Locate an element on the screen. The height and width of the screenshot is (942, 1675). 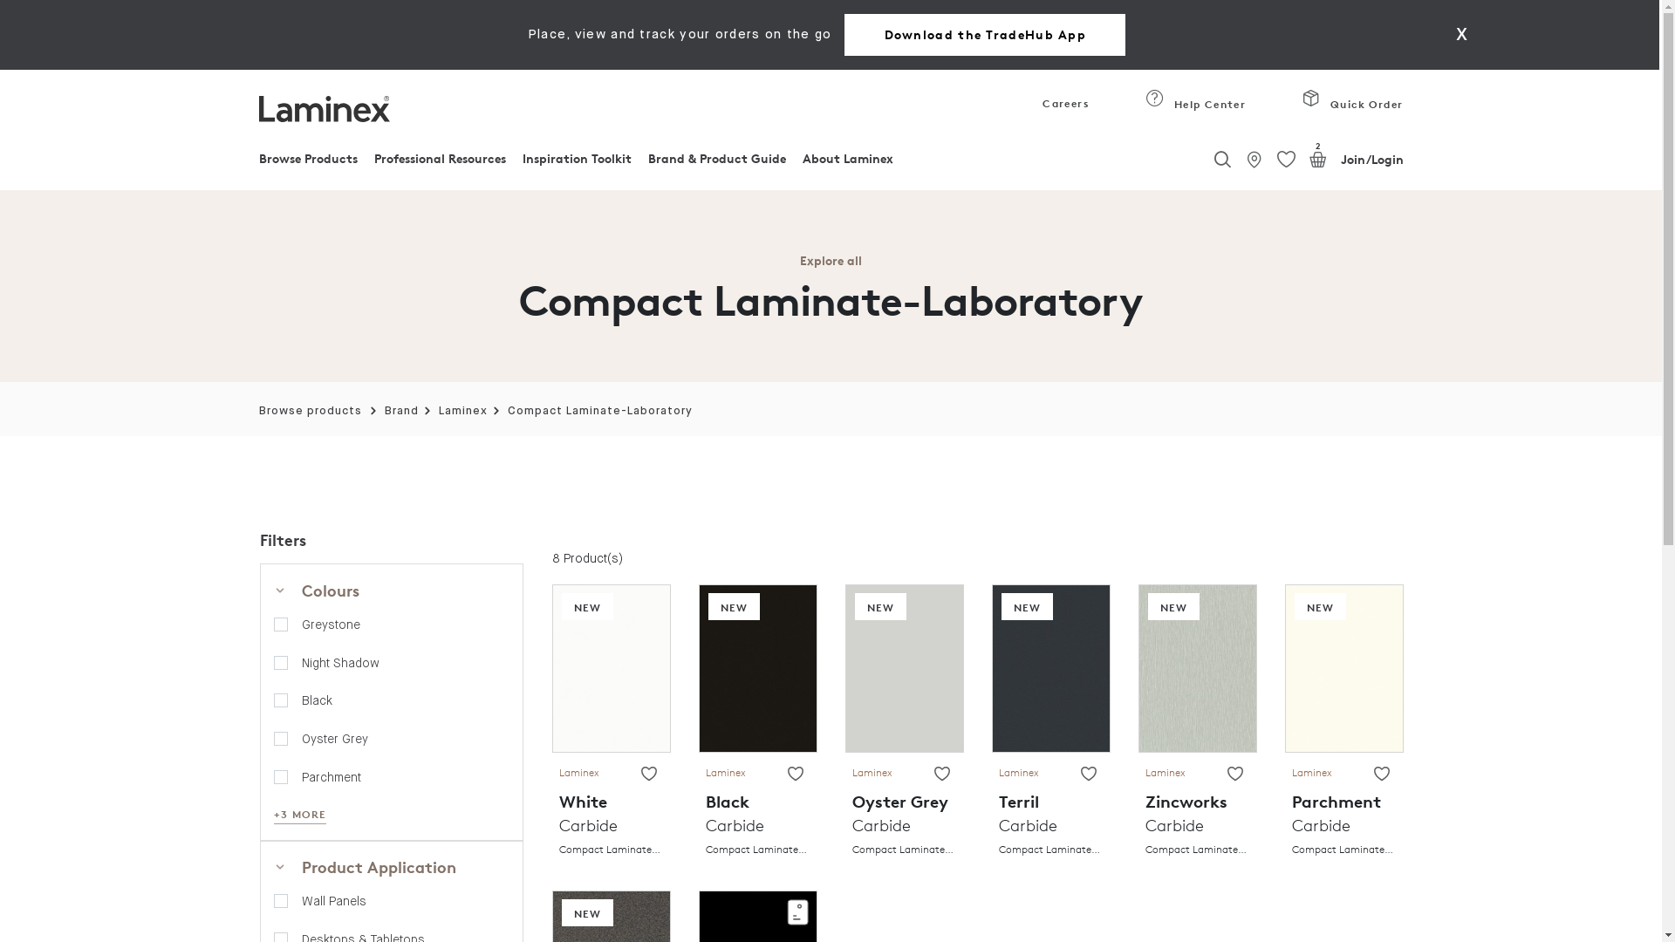
+3 MORE is located at coordinates (300, 815).